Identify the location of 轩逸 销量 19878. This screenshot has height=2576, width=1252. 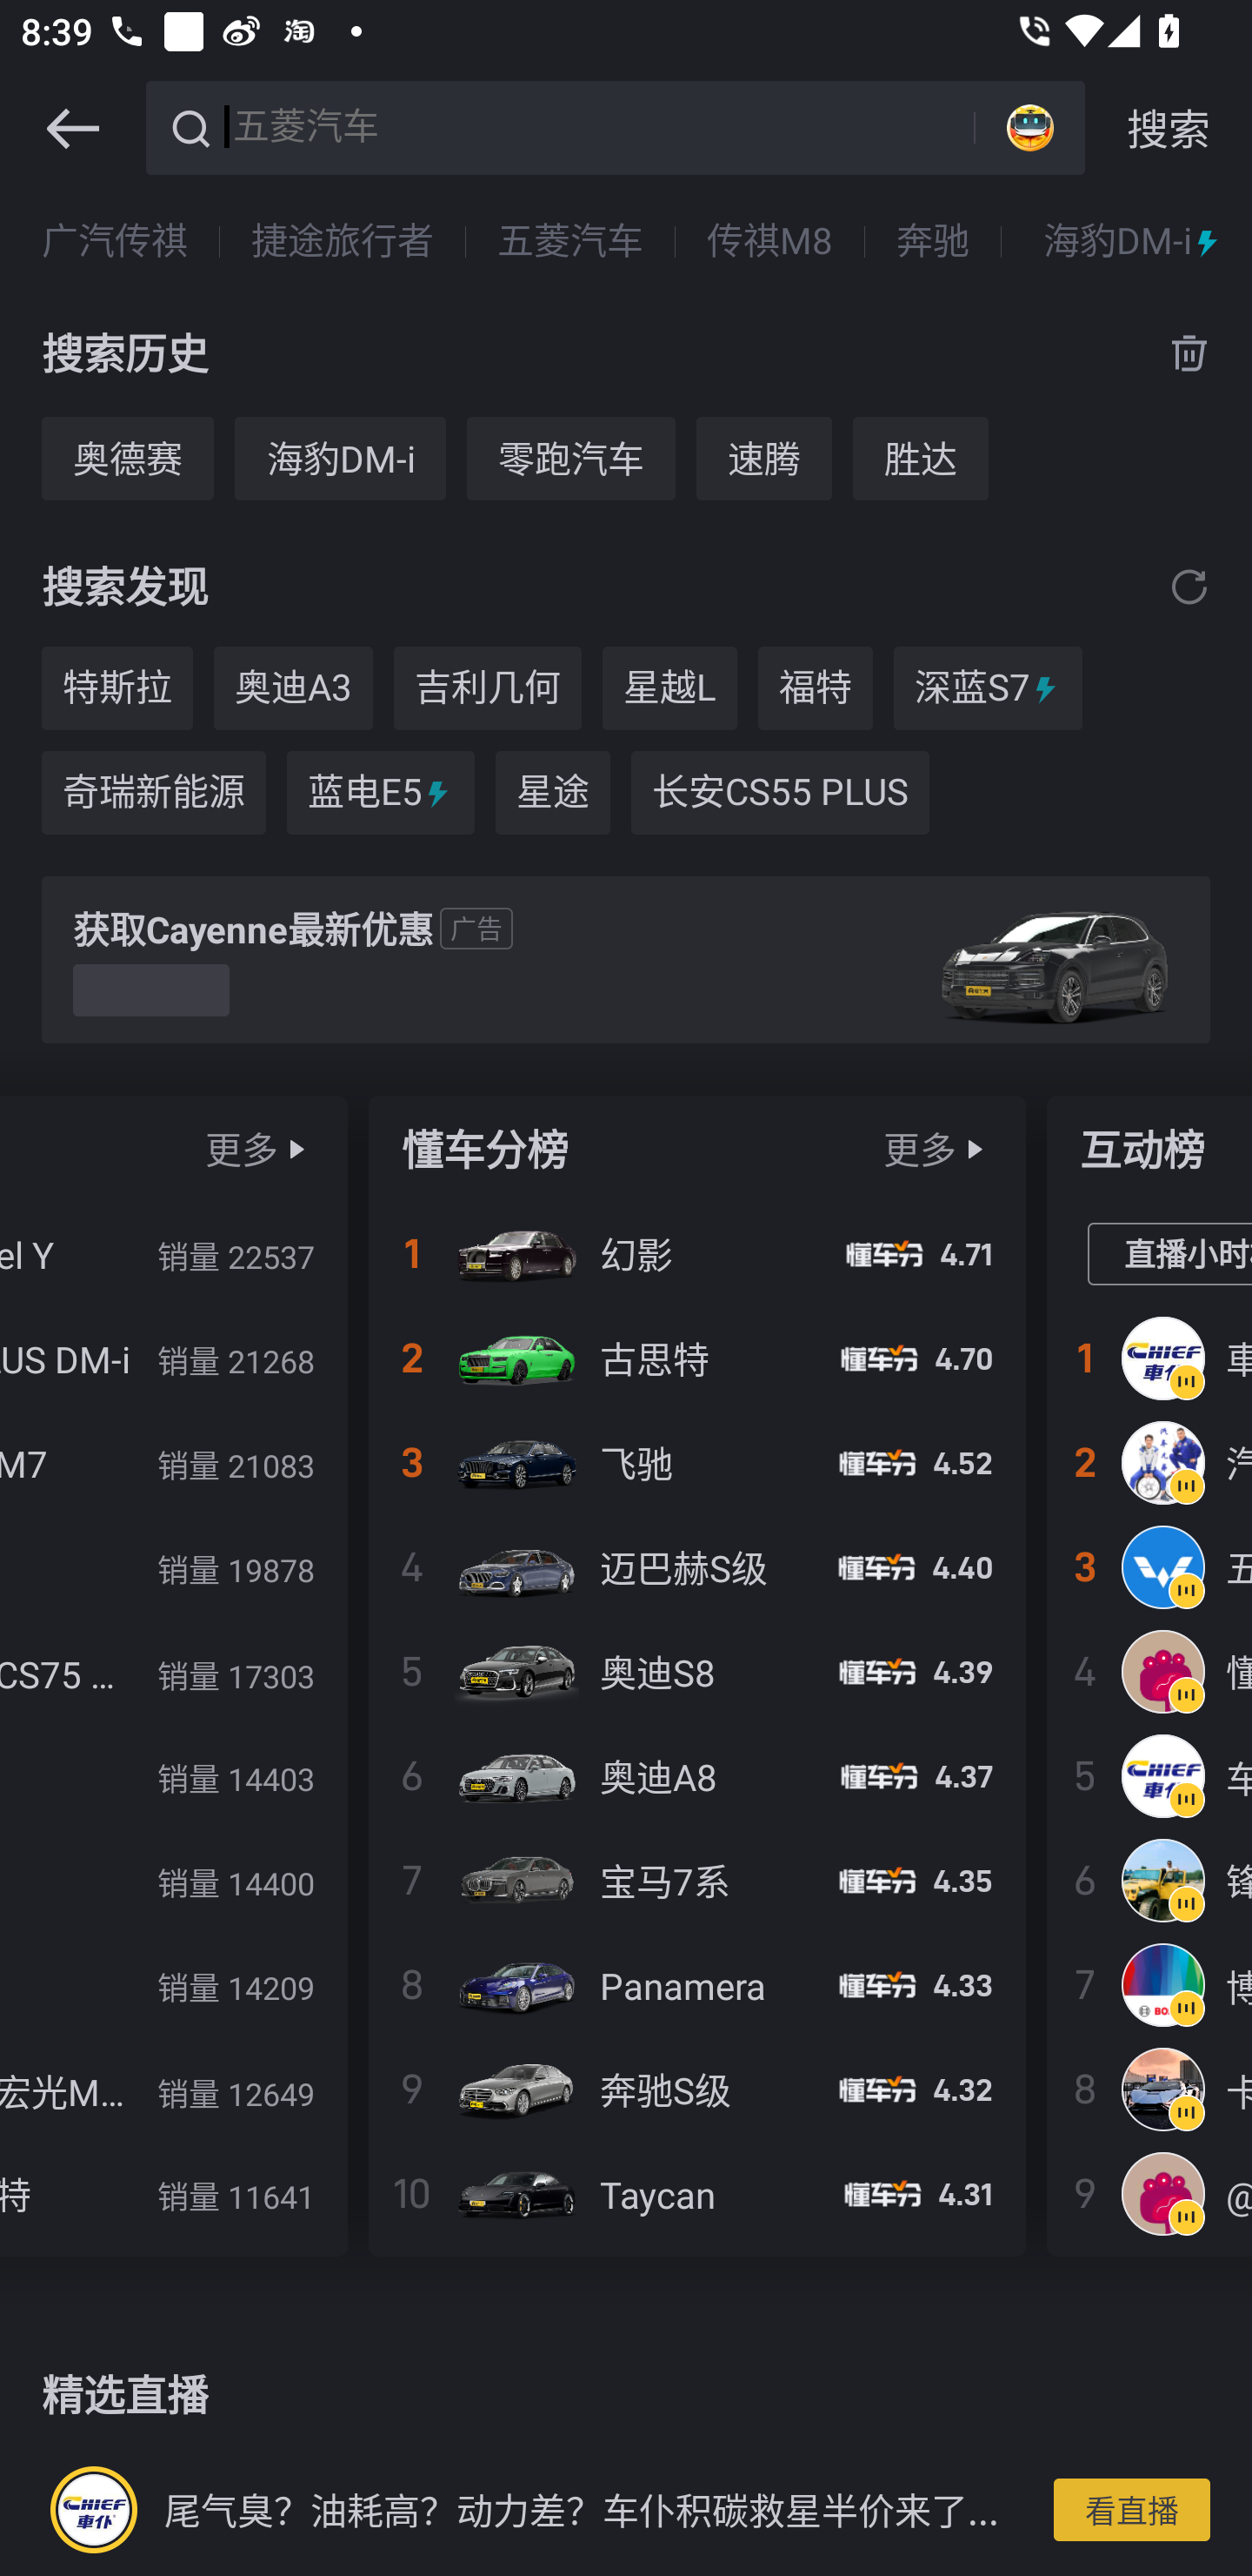
(172, 1566).